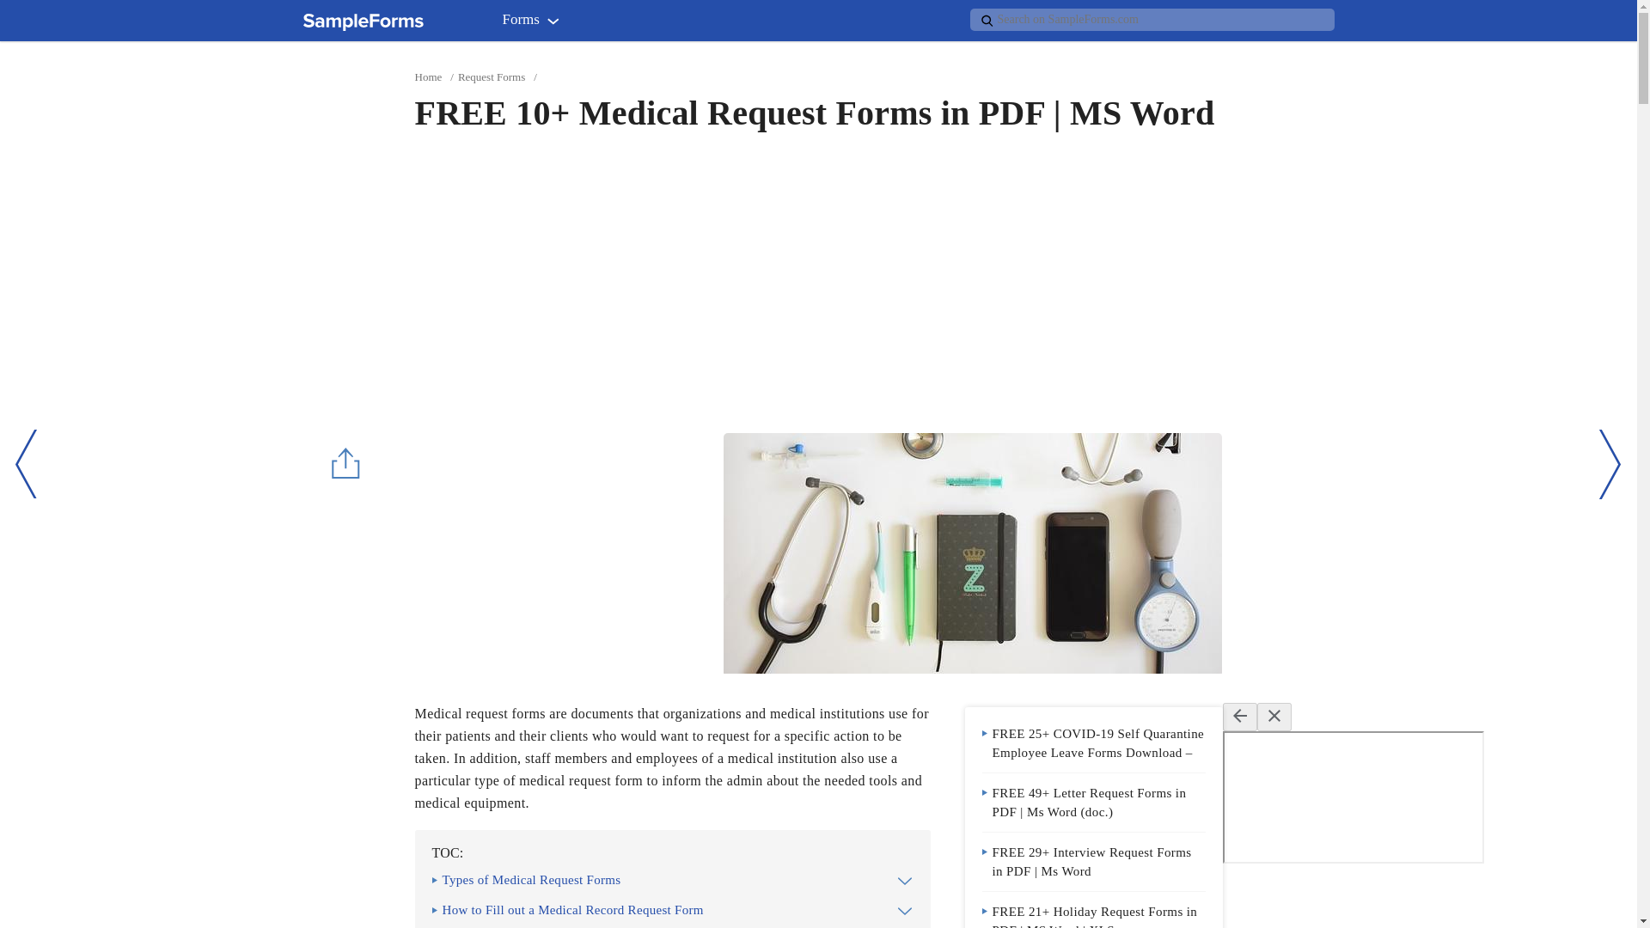 This screenshot has width=1650, height=928. I want to click on medical request forms, so click(973, 553).